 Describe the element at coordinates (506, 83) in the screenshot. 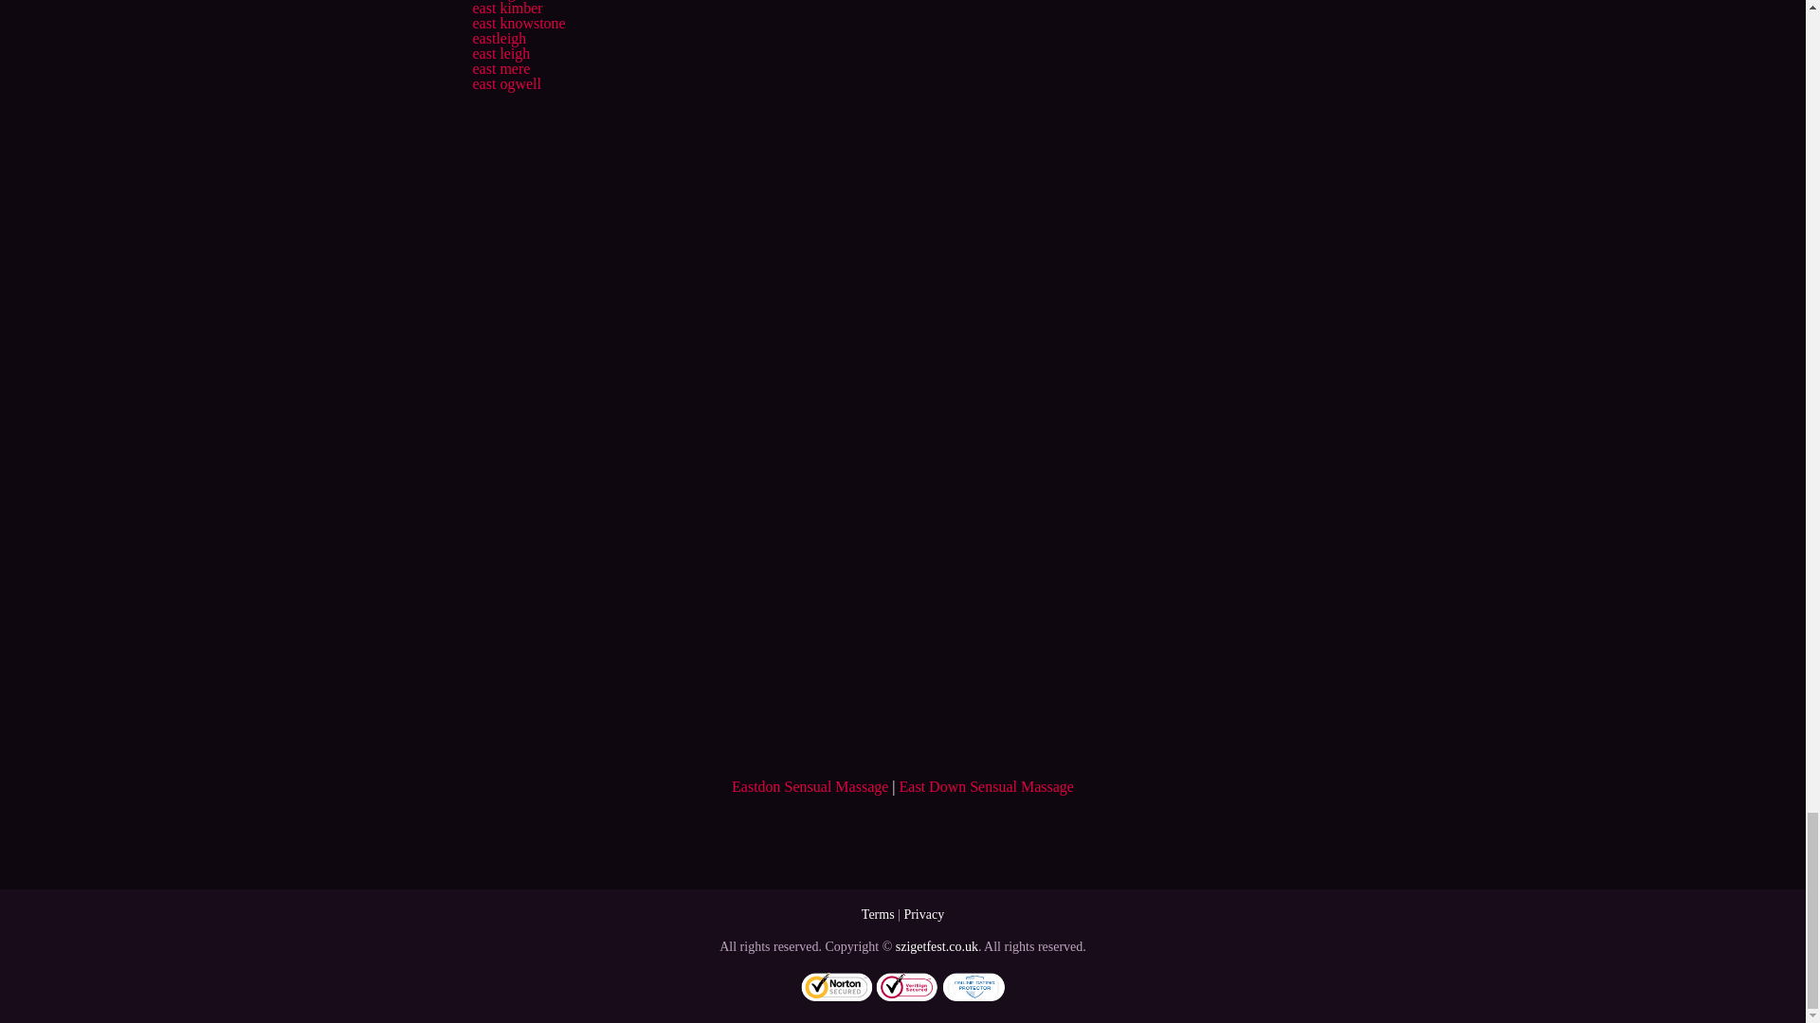

I see `east ogwell` at that location.